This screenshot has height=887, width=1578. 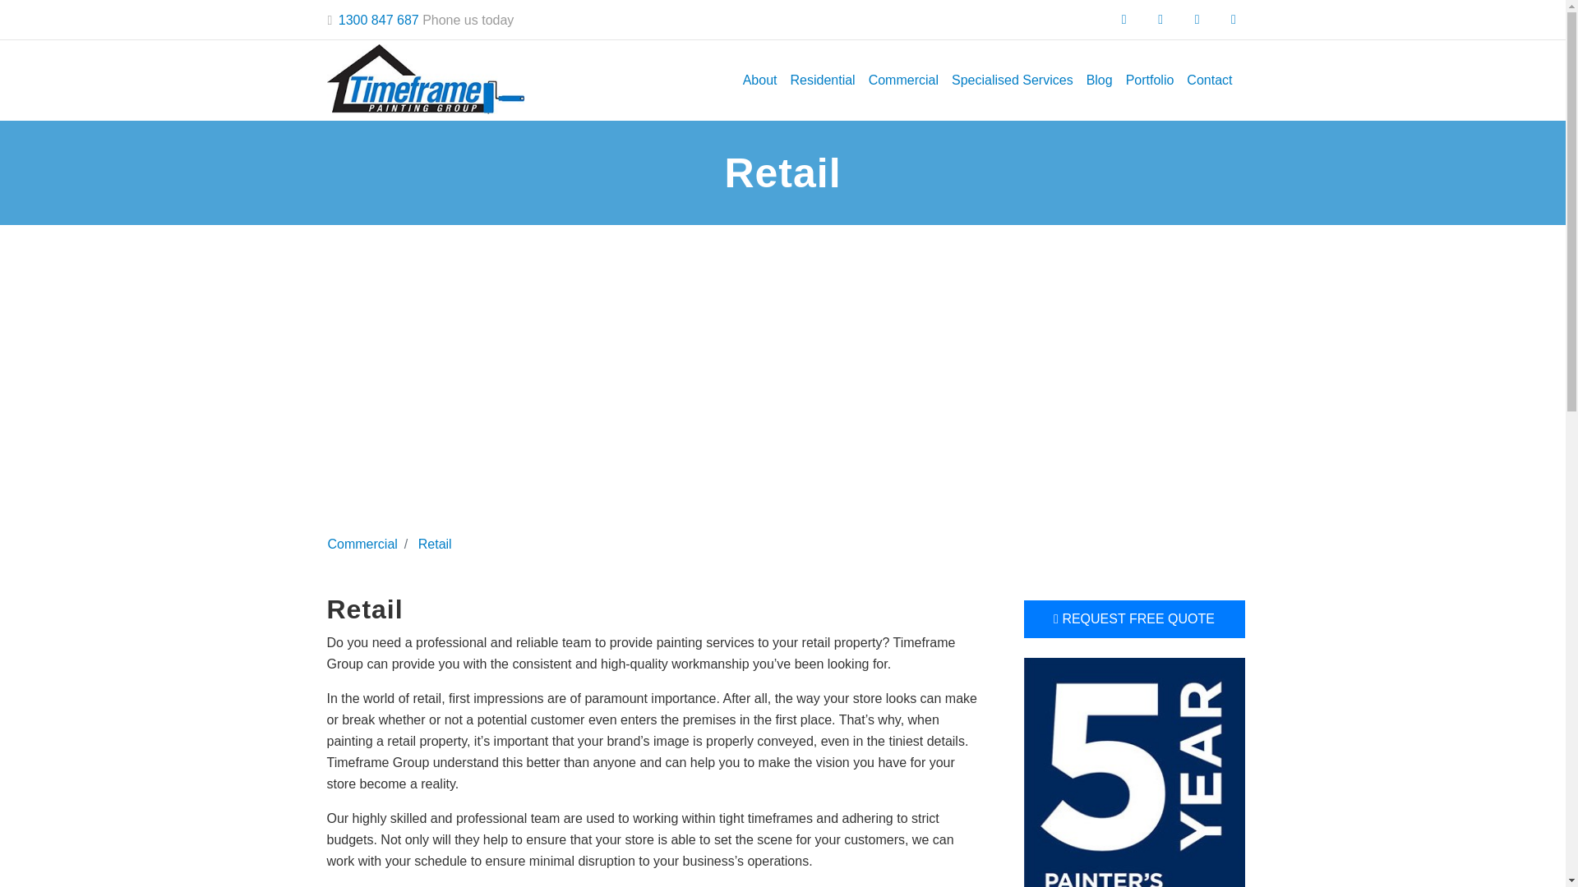 What do you see at coordinates (823, 80) in the screenshot?
I see `Residential` at bounding box center [823, 80].